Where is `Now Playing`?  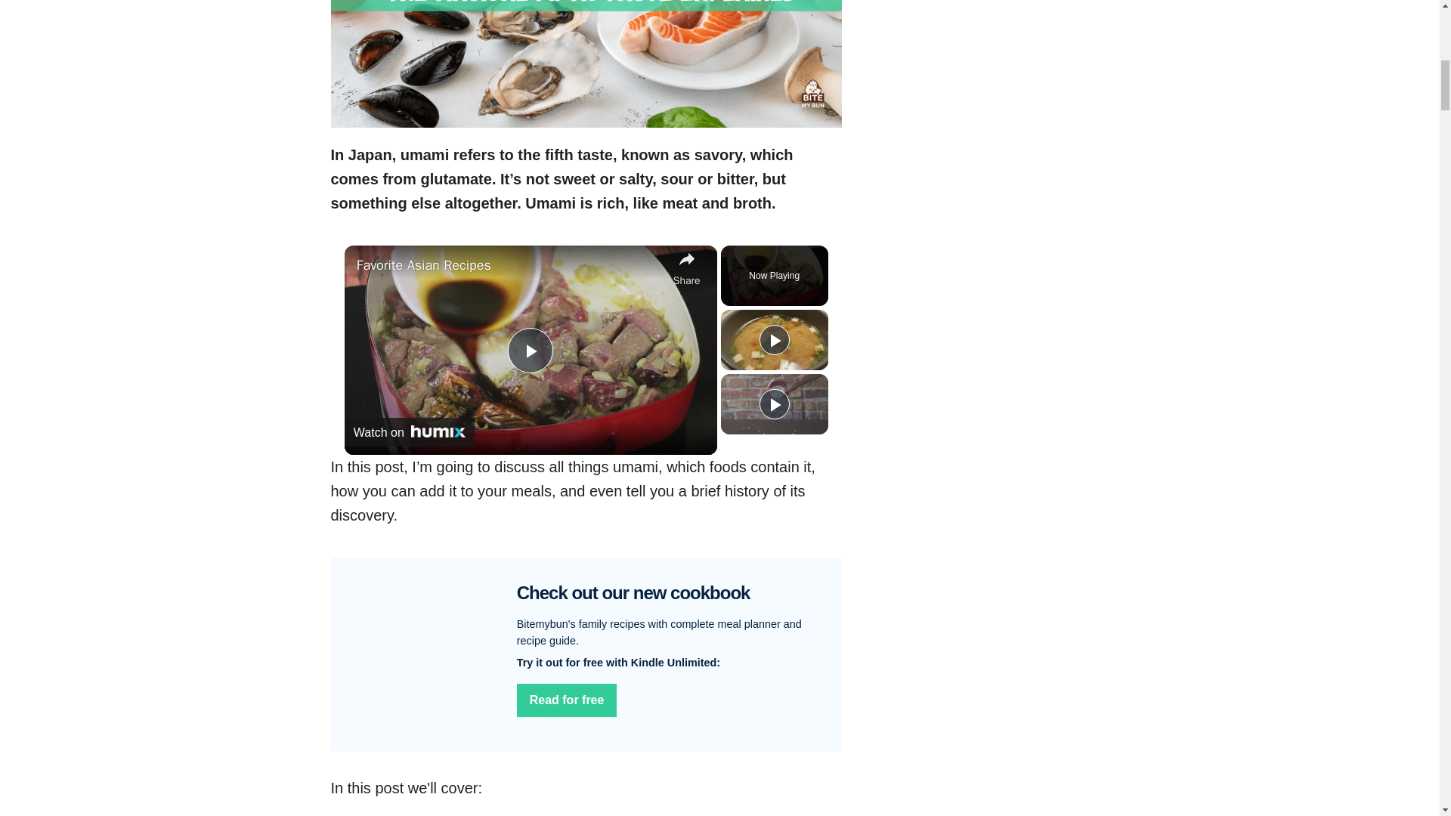 Now Playing is located at coordinates (774, 275).